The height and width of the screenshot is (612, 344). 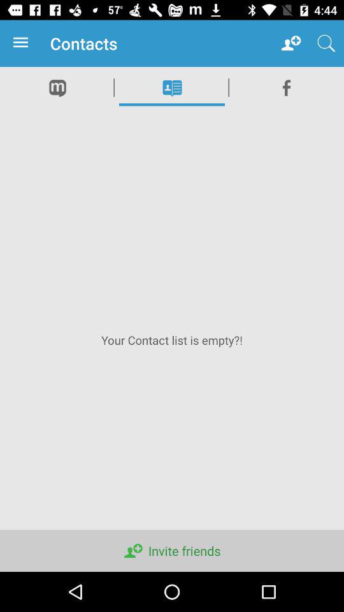 What do you see at coordinates (290, 43) in the screenshot?
I see `choose app to the right of contacts icon` at bounding box center [290, 43].